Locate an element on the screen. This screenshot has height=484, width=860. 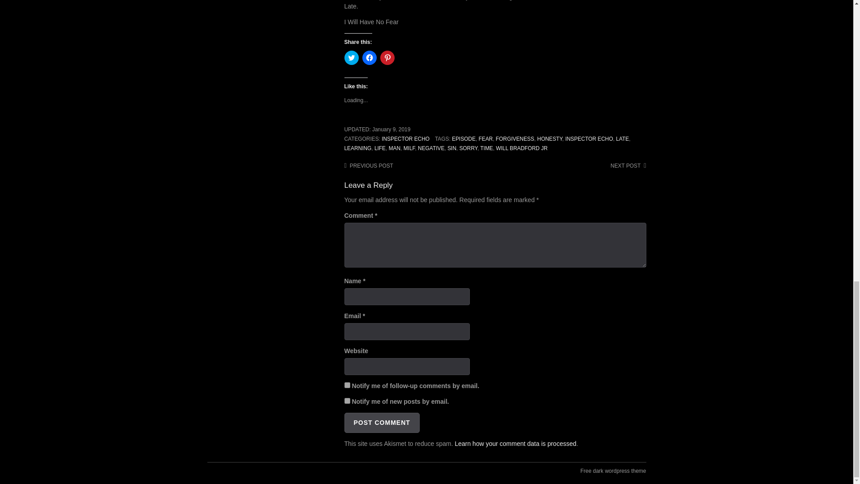
Learn how your comment data is processed is located at coordinates (515, 443).